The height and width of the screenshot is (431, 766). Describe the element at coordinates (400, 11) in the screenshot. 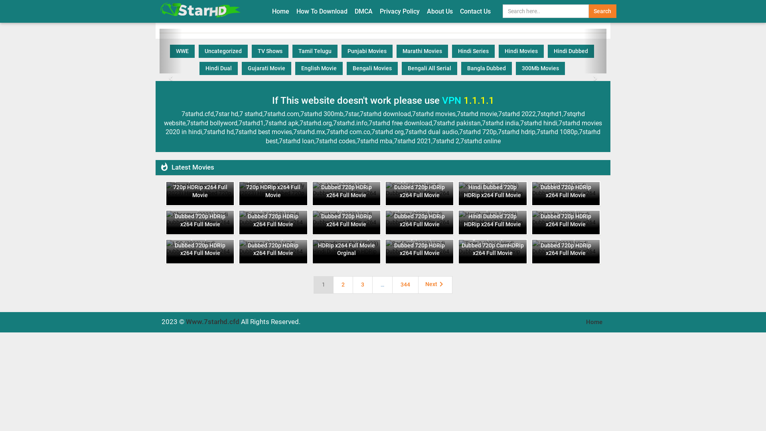

I see `Privacy Policy` at that location.